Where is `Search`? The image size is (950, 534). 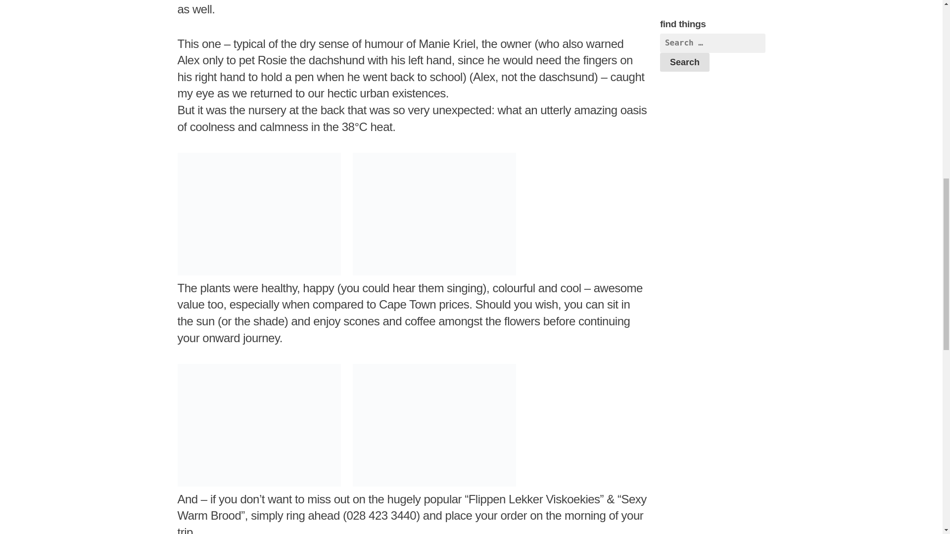 Search is located at coordinates (685, 62).